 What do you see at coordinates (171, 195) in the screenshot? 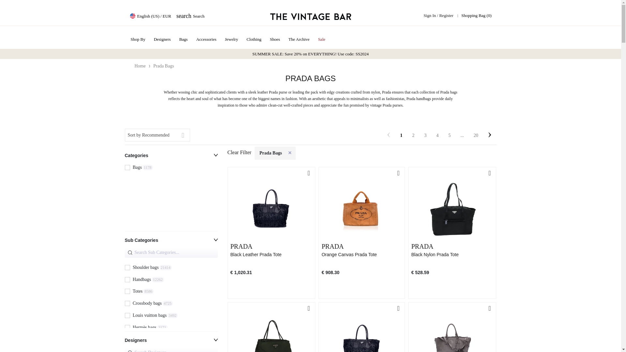
I see `shoulder-bags` at bounding box center [171, 195].